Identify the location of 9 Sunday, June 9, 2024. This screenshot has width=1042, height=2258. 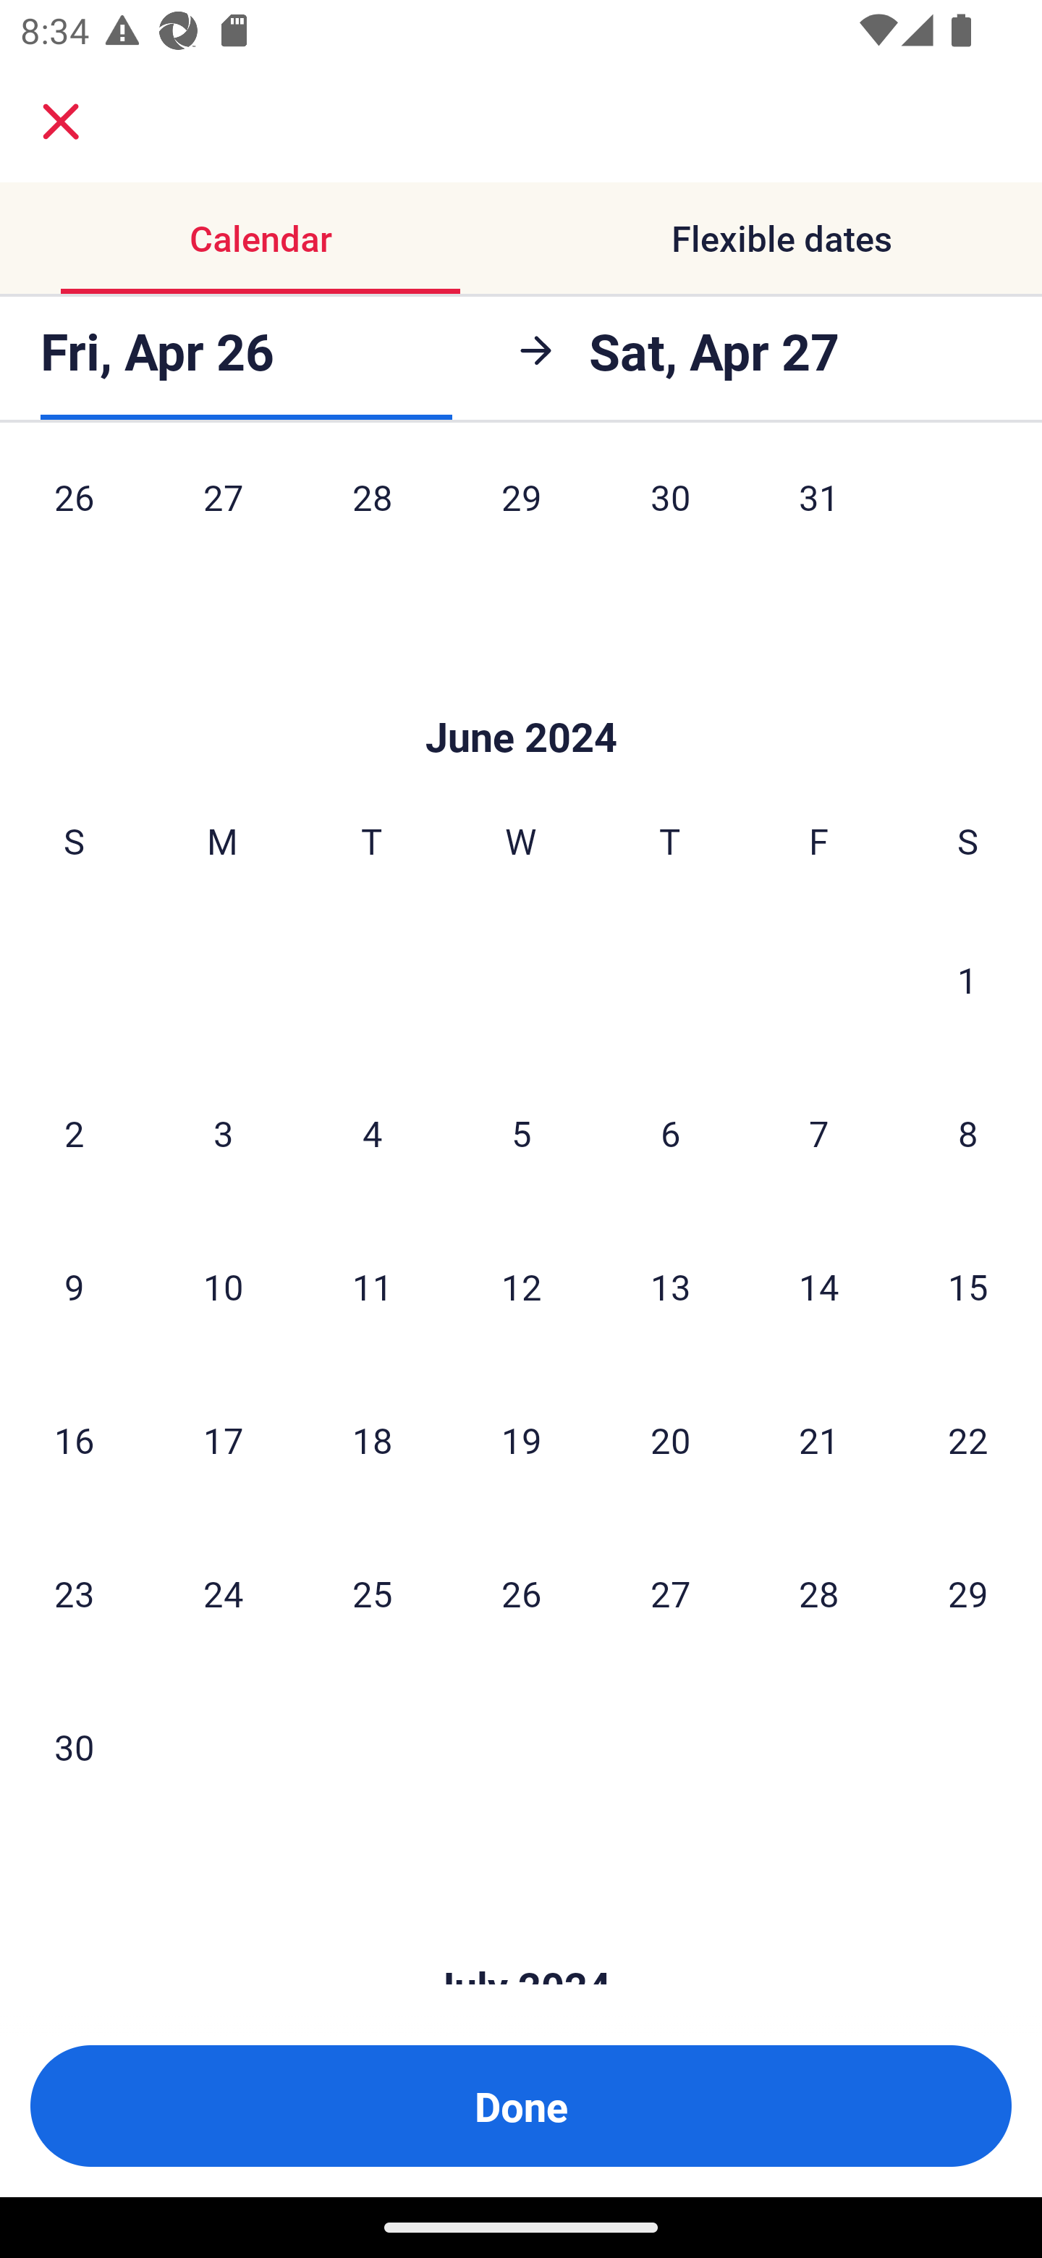
(74, 1287).